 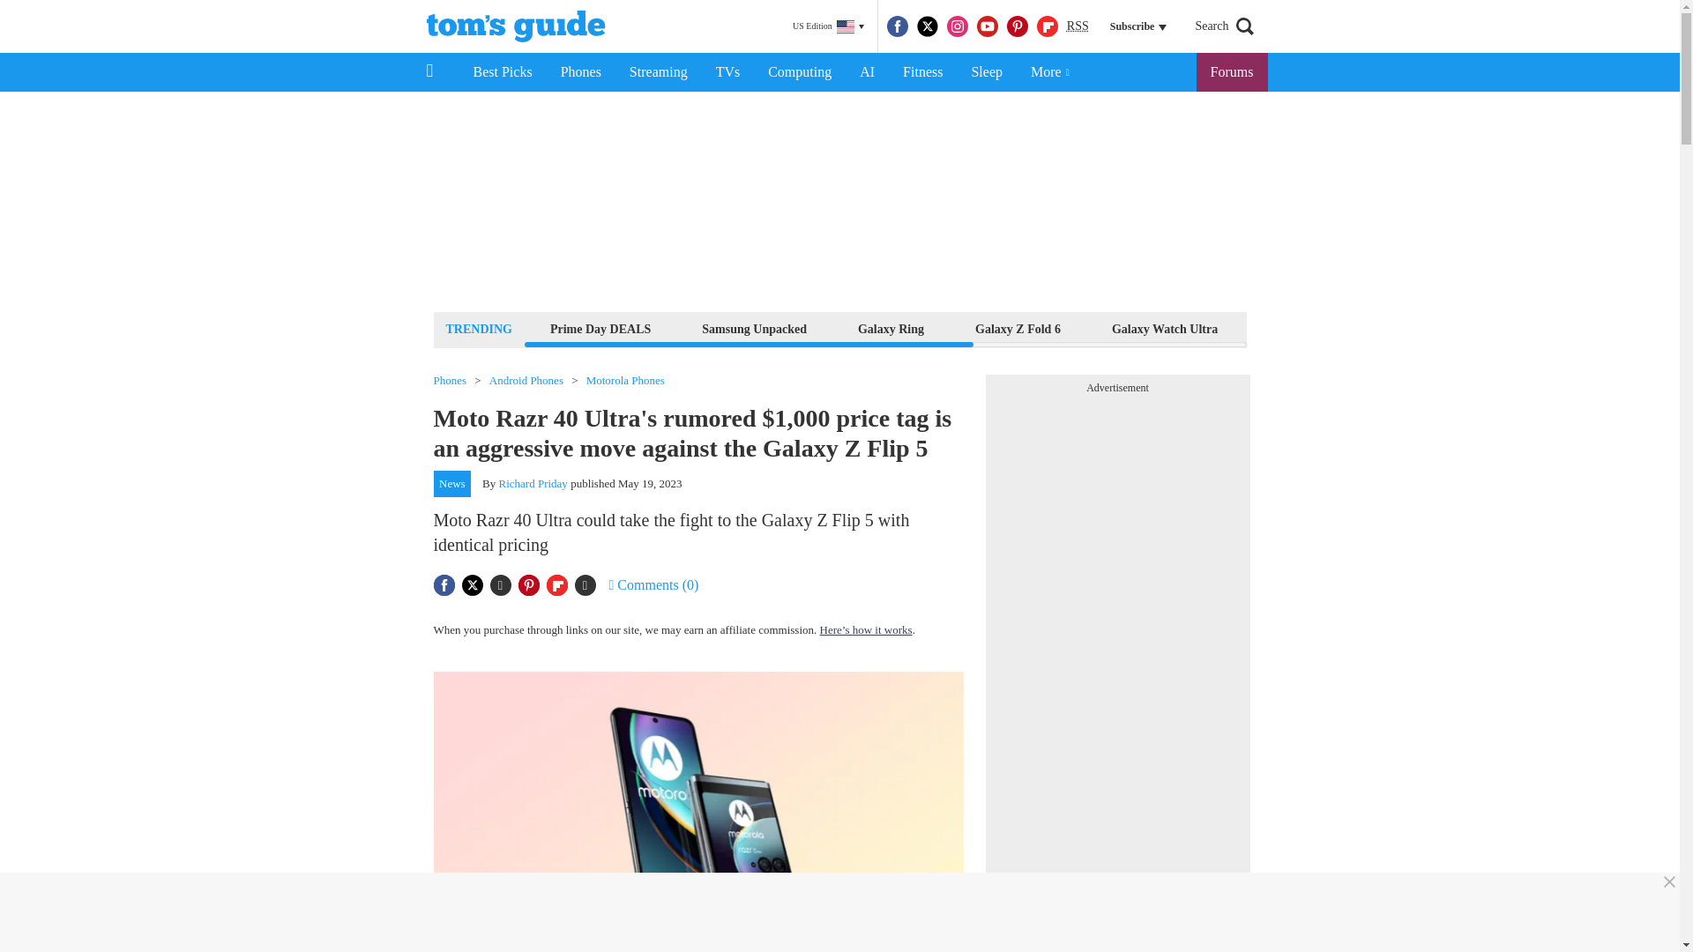 What do you see at coordinates (867, 72) in the screenshot?
I see `AI` at bounding box center [867, 72].